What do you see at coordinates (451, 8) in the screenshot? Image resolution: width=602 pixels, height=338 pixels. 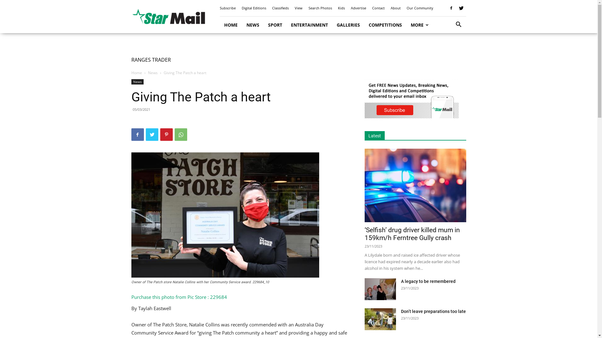 I see `Facebook` at bounding box center [451, 8].